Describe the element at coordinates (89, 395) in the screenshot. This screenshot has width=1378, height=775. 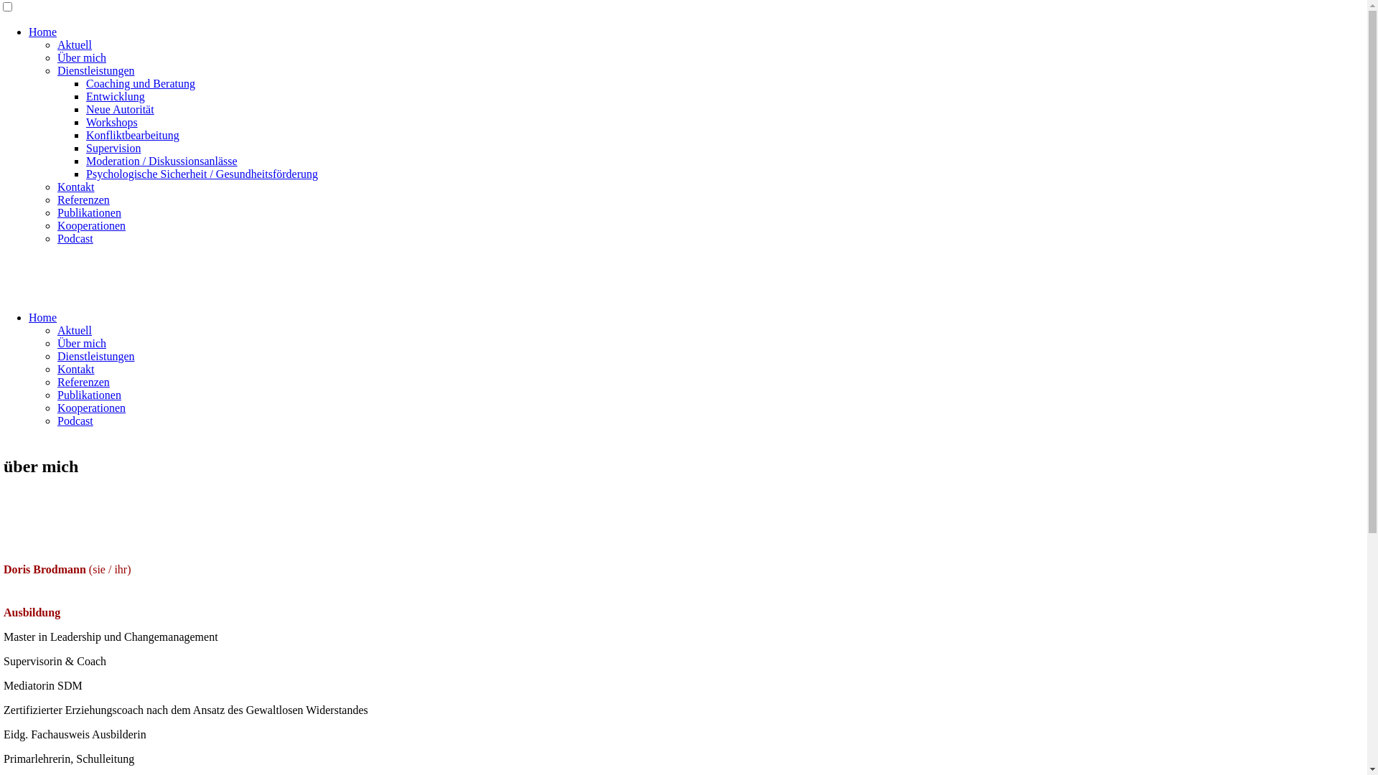
I see `Publikationen` at that location.